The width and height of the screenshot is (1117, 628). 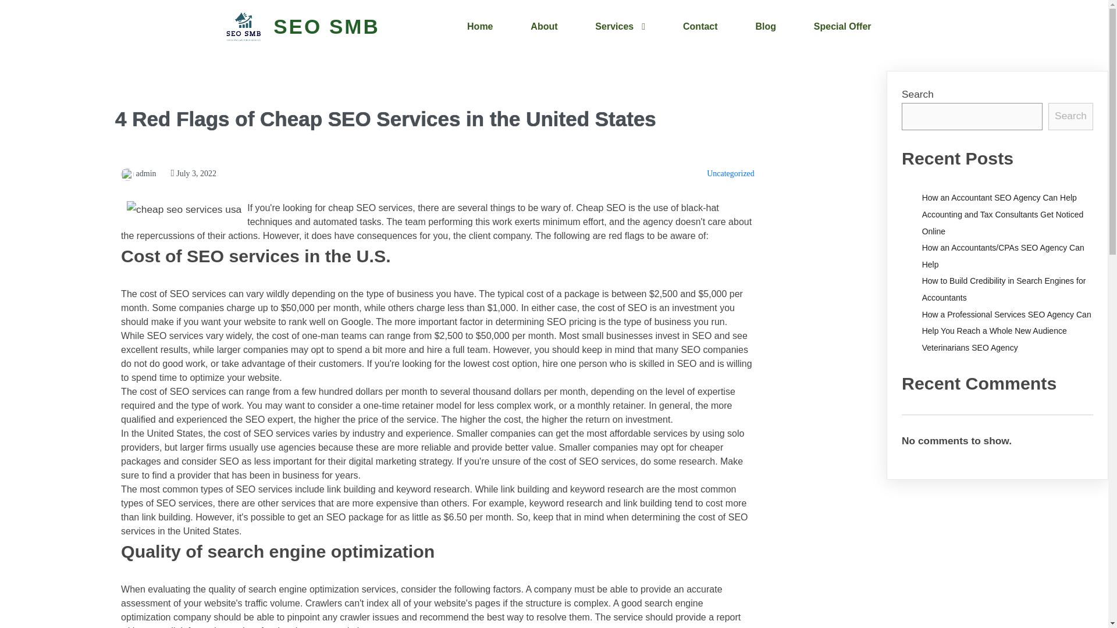 I want to click on Uncategorized, so click(x=731, y=173).